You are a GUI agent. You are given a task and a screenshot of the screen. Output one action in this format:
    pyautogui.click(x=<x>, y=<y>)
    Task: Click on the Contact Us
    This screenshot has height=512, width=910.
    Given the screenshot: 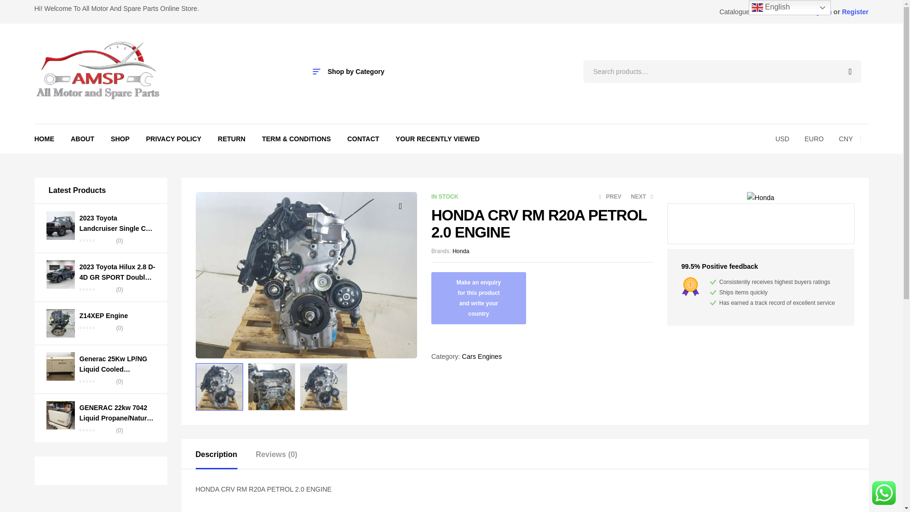 What is the action you would take?
    pyautogui.click(x=777, y=11)
    